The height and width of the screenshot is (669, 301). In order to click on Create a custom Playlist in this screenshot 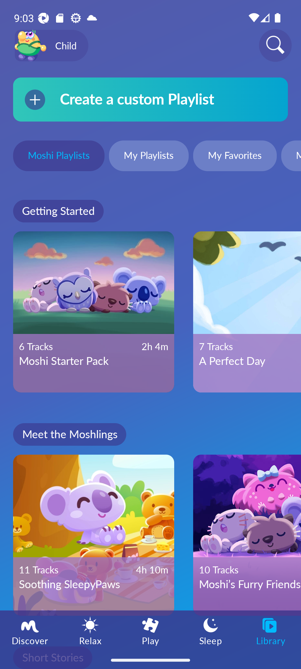, I will do `click(151, 100)`.